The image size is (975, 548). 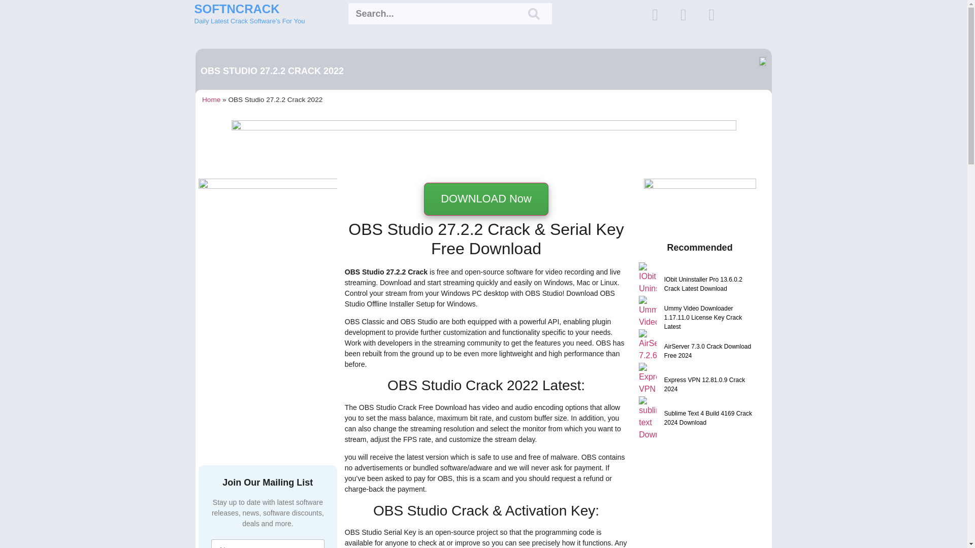 I want to click on Express VPN 12.81.0.9 Crack 2024, so click(x=710, y=385).